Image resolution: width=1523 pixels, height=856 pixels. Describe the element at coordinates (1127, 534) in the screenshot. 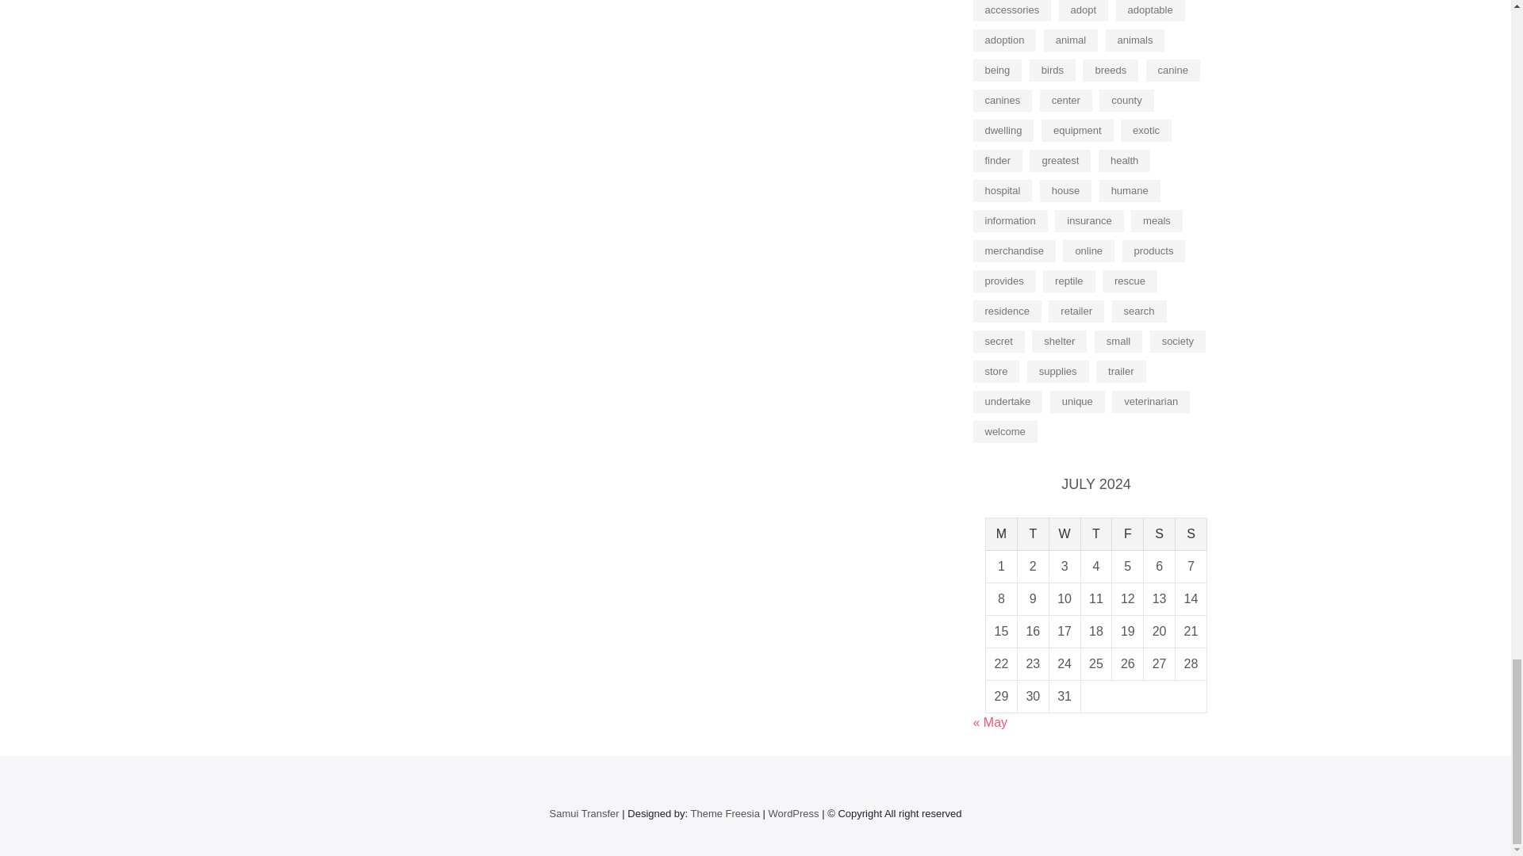

I see `Friday` at that location.